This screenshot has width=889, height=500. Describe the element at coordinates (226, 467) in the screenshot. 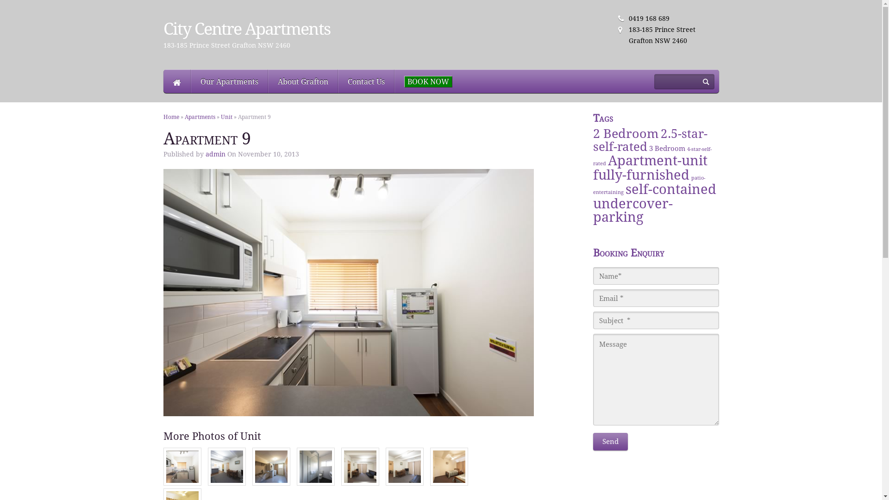

I see `City Centre Apartments  - 027- Unit 9- Low Res` at that location.